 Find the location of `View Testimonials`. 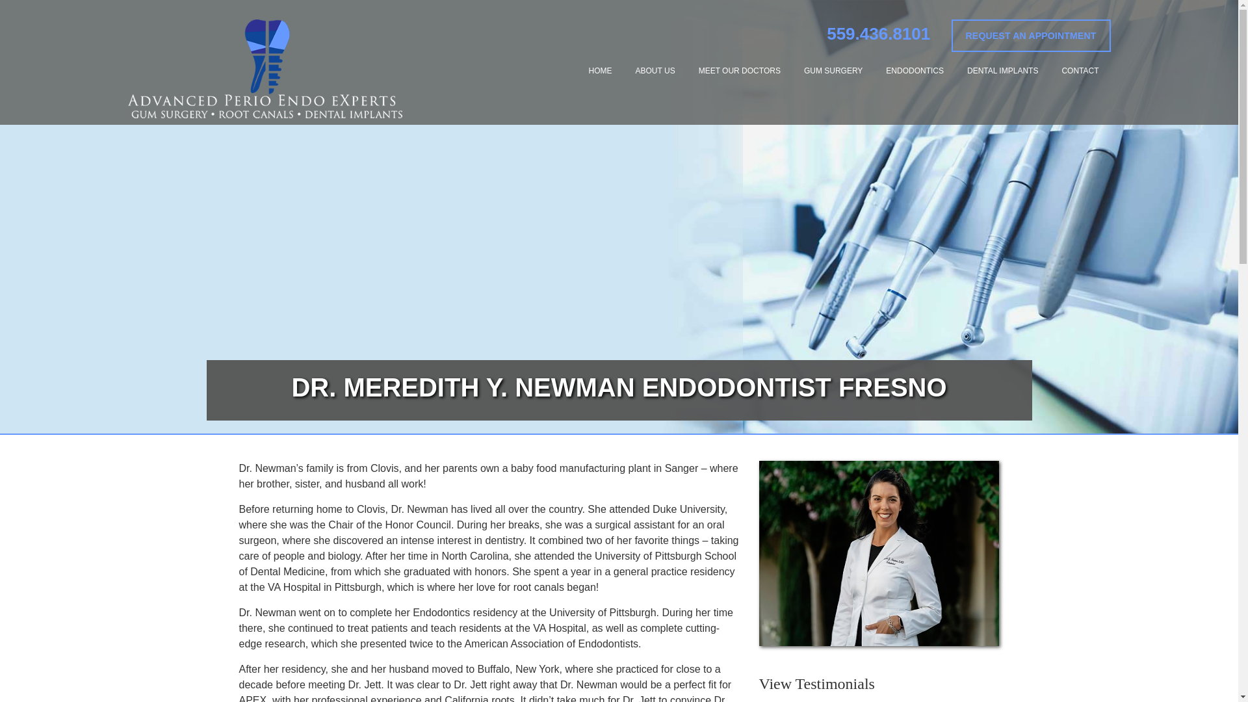

View Testimonials is located at coordinates (879, 684).